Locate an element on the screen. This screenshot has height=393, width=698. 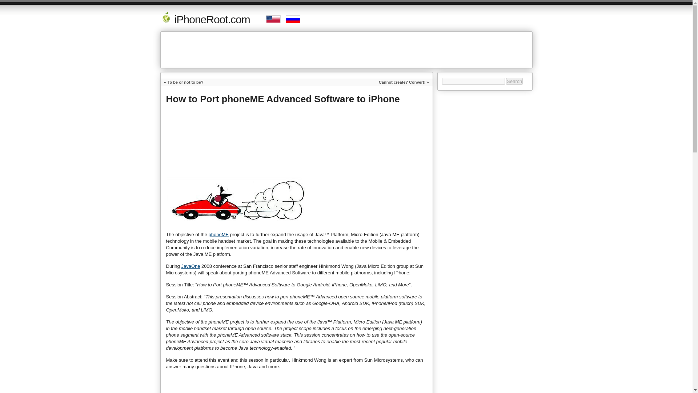
JavaOne is located at coordinates (190, 266).